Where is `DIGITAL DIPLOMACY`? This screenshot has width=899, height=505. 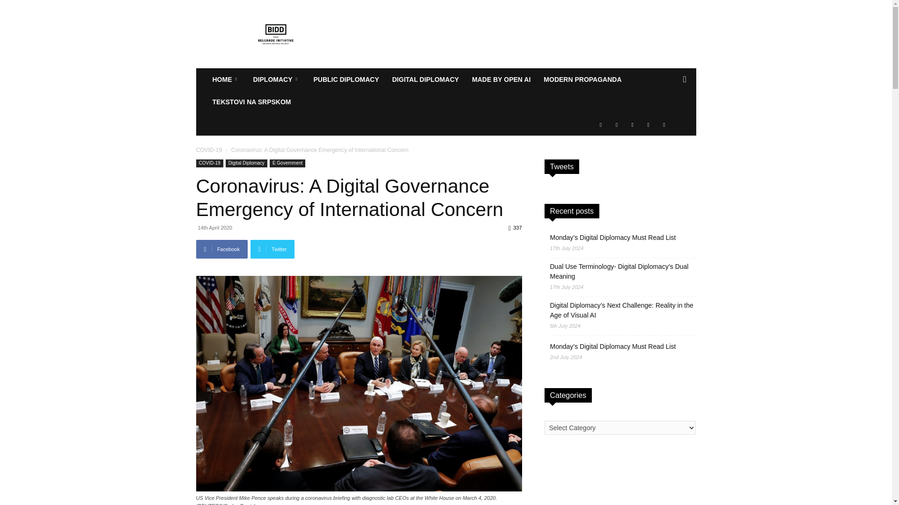
DIGITAL DIPLOMACY is located at coordinates (425, 79).